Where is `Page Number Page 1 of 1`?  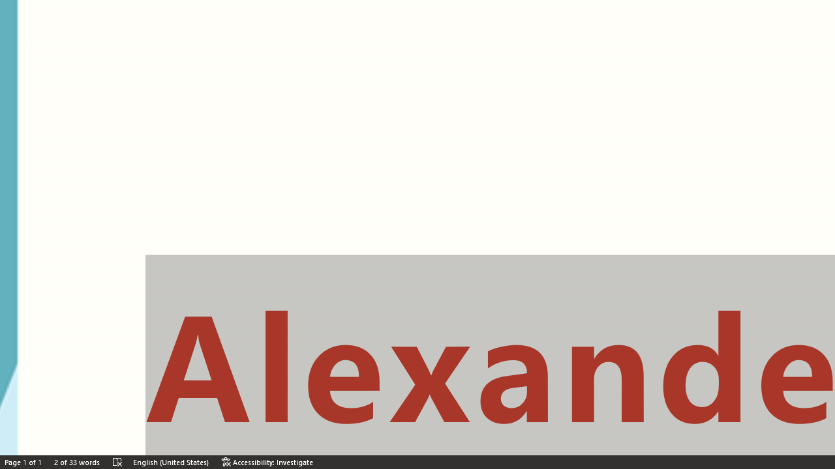
Page Number Page 1 of 1 is located at coordinates (26, 435).